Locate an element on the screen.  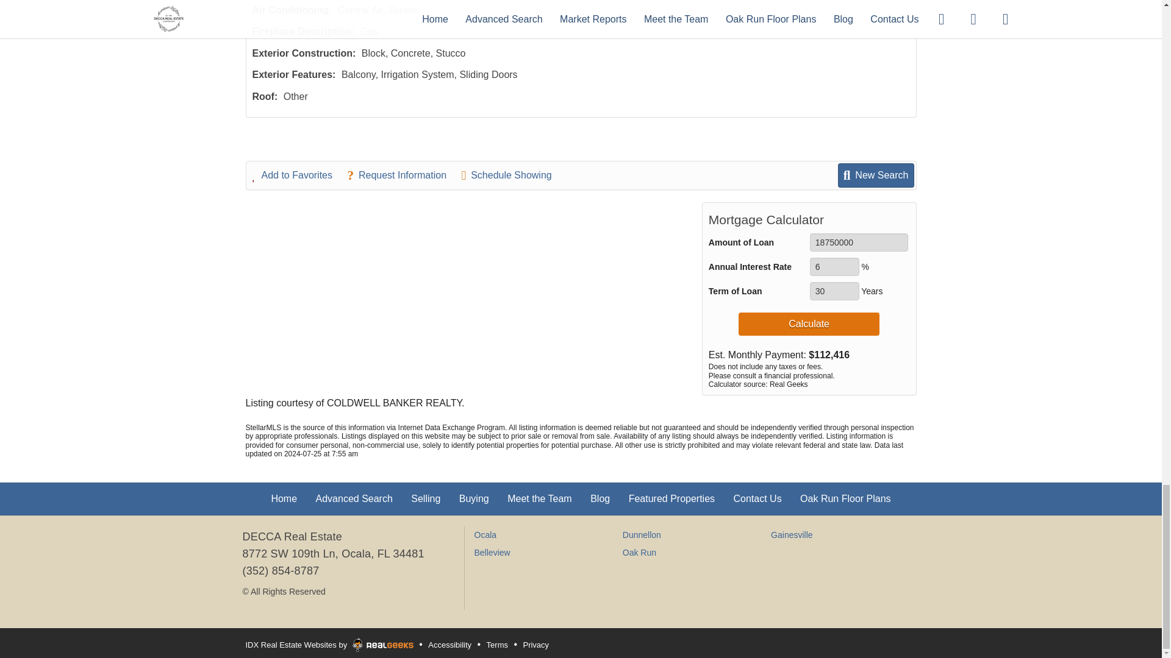
6 is located at coordinates (834, 267).